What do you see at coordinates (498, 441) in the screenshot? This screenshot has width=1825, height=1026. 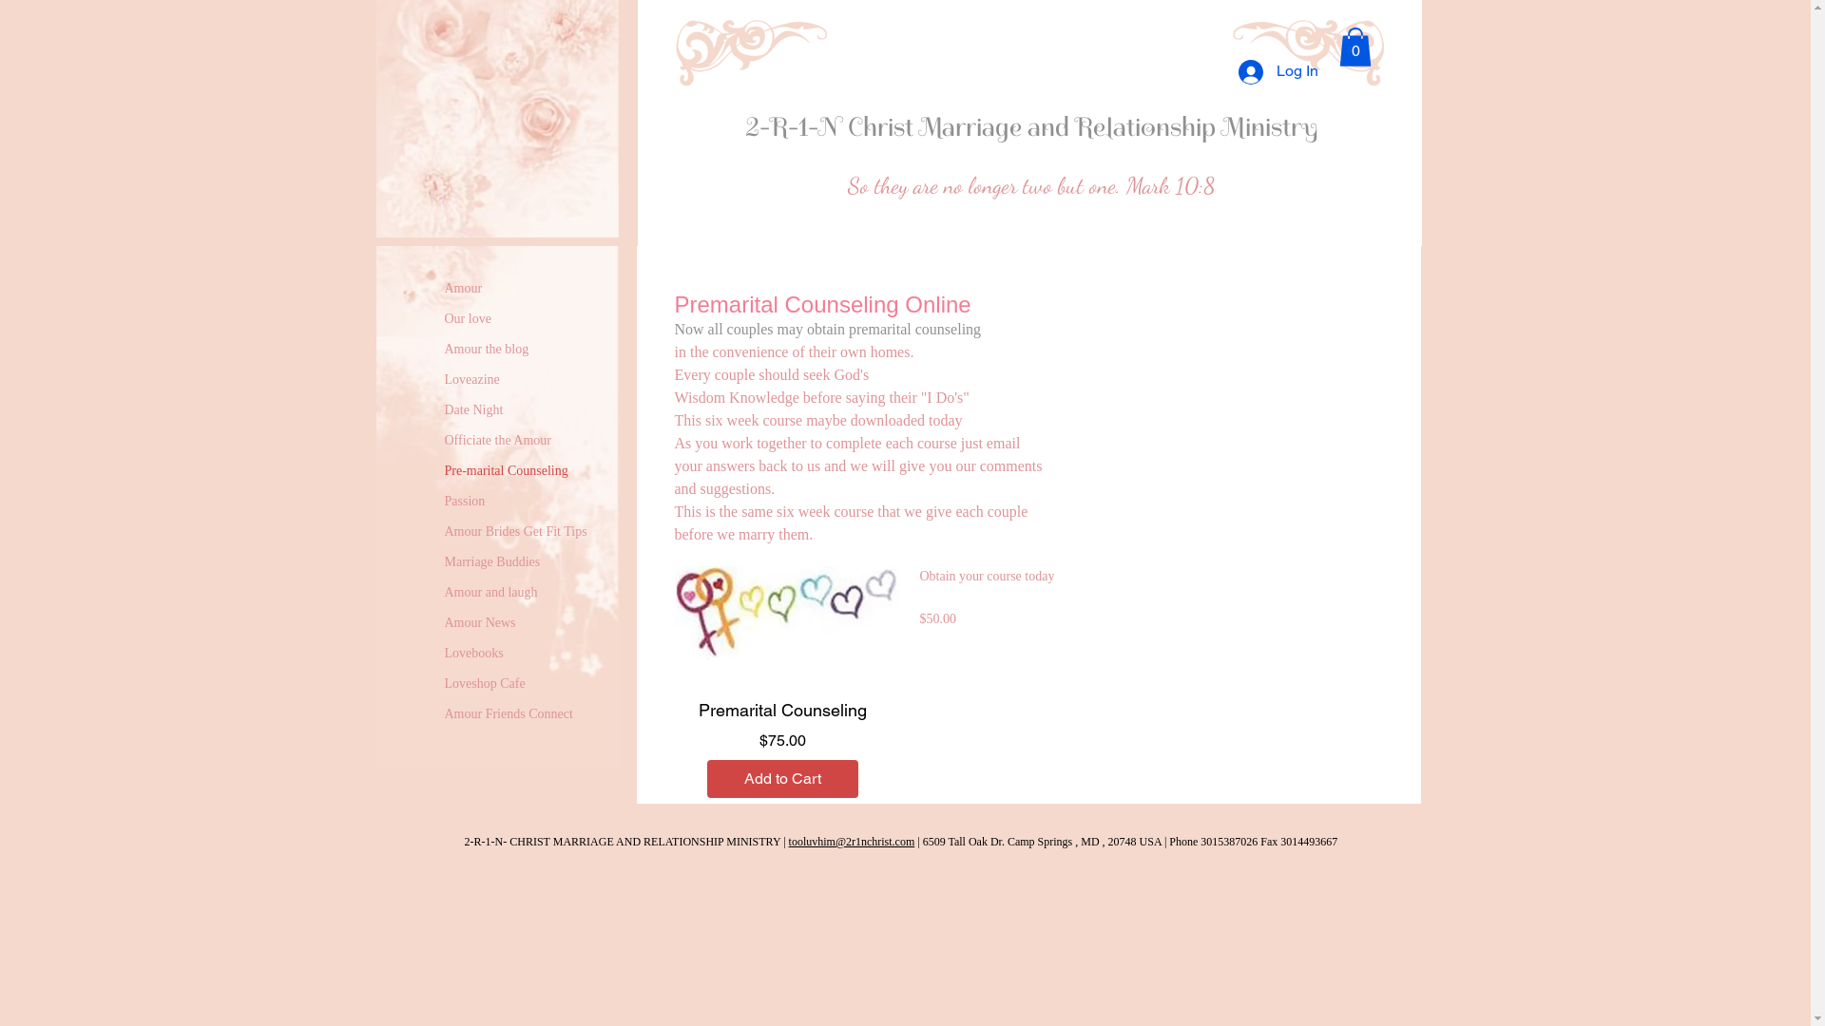 I see `Officiate the Amour` at bounding box center [498, 441].